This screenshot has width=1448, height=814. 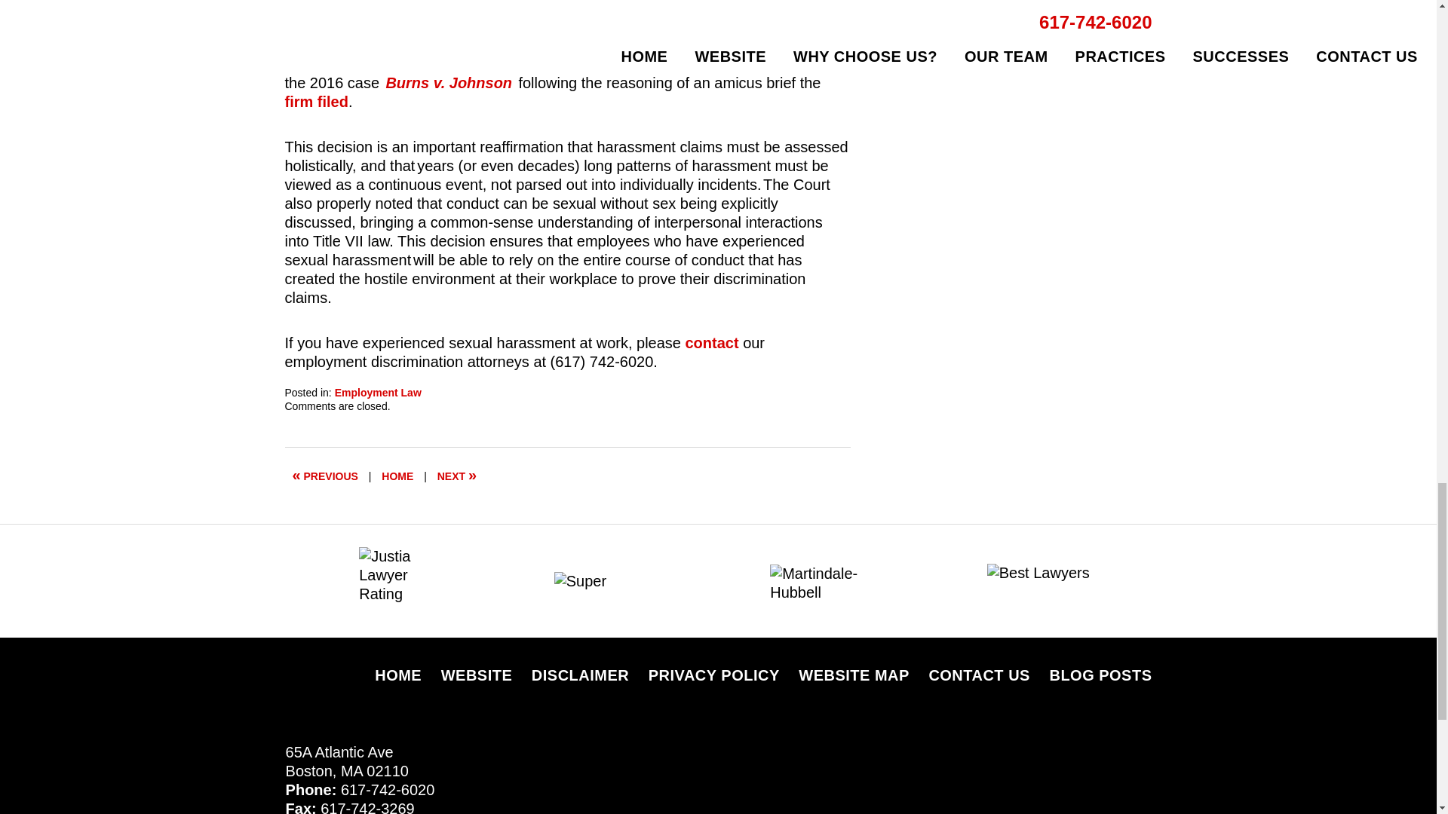 What do you see at coordinates (397, 476) in the screenshot?
I see `HOME` at bounding box center [397, 476].